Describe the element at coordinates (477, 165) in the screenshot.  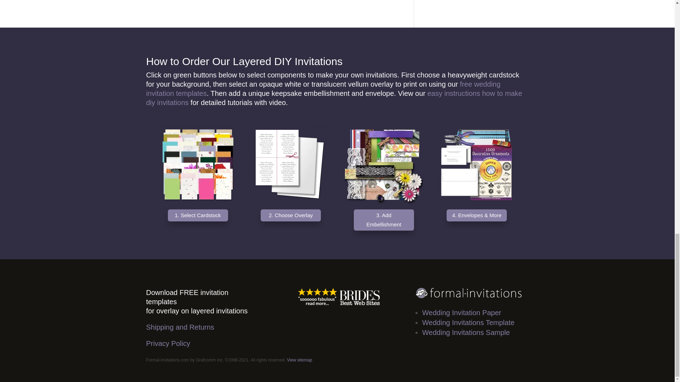
I see `order-envelopes` at that location.